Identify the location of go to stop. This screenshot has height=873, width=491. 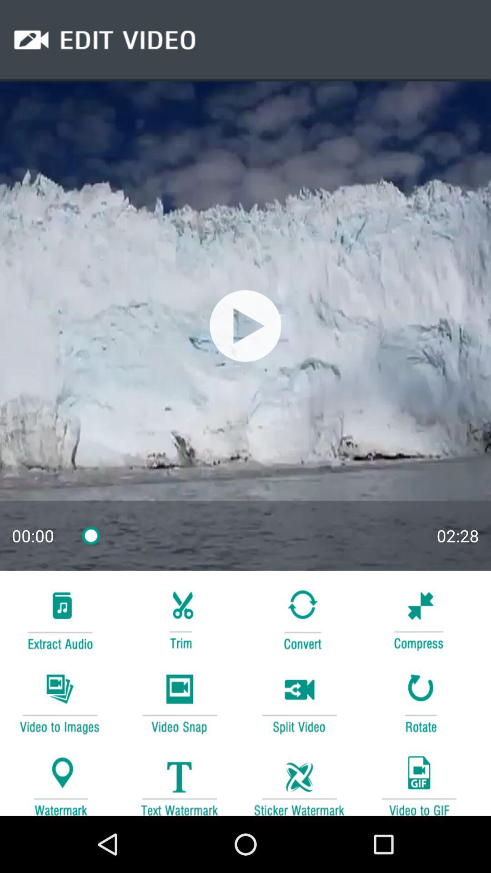
(245, 326).